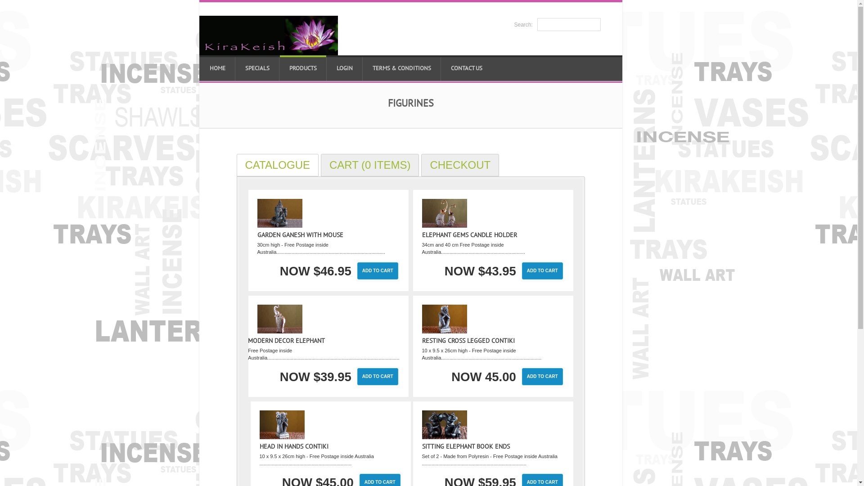 The image size is (864, 486). I want to click on TERMS & CONDITIONS, so click(401, 68).